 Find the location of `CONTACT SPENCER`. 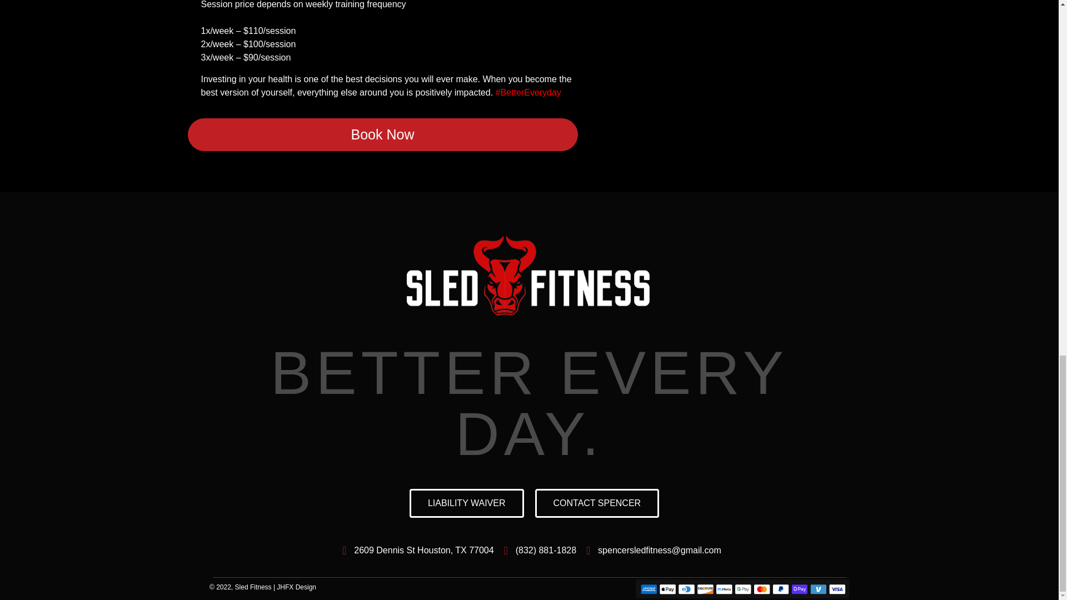

CONTACT SPENCER is located at coordinates (597, 503).